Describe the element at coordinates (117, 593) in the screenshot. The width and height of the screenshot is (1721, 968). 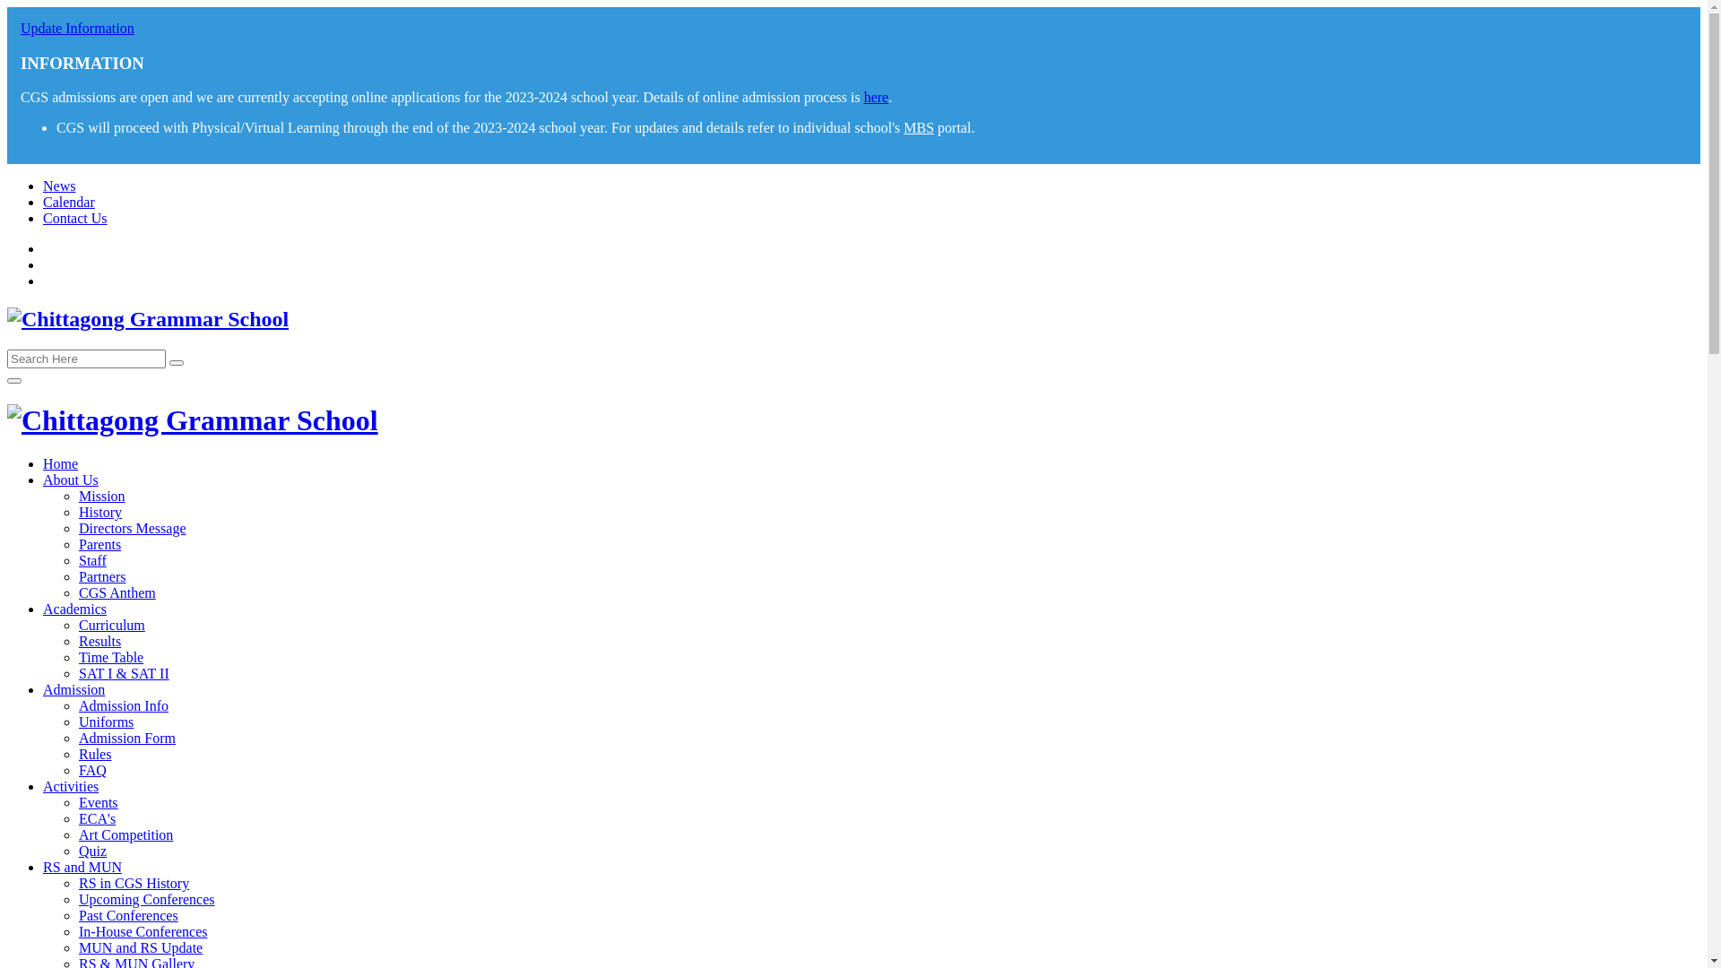
I see `CGS Anthem` at that location.